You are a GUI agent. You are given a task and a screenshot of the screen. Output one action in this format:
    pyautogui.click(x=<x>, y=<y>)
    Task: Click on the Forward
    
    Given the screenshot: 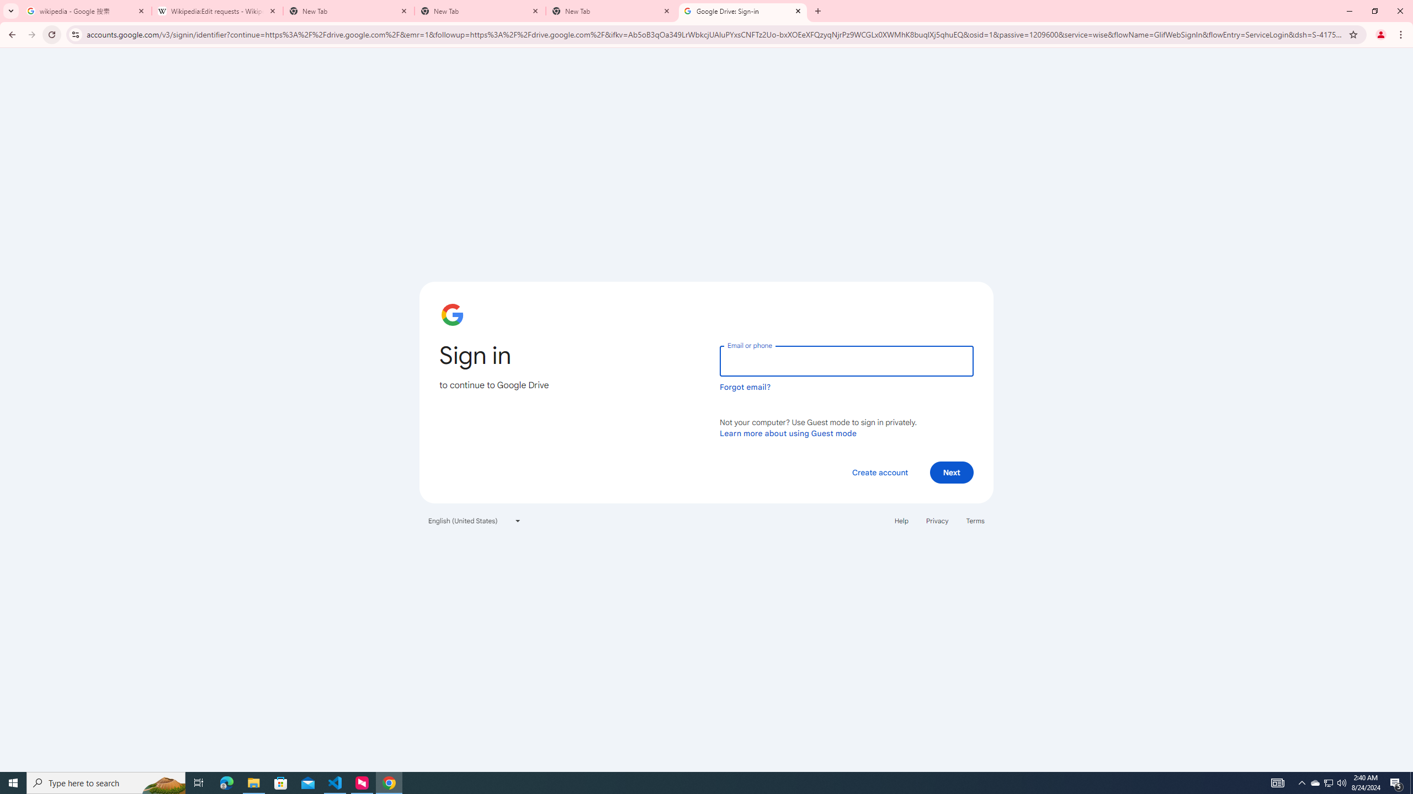 What is the action you would take?
    pyautogui.click(x=31, y=35)
    